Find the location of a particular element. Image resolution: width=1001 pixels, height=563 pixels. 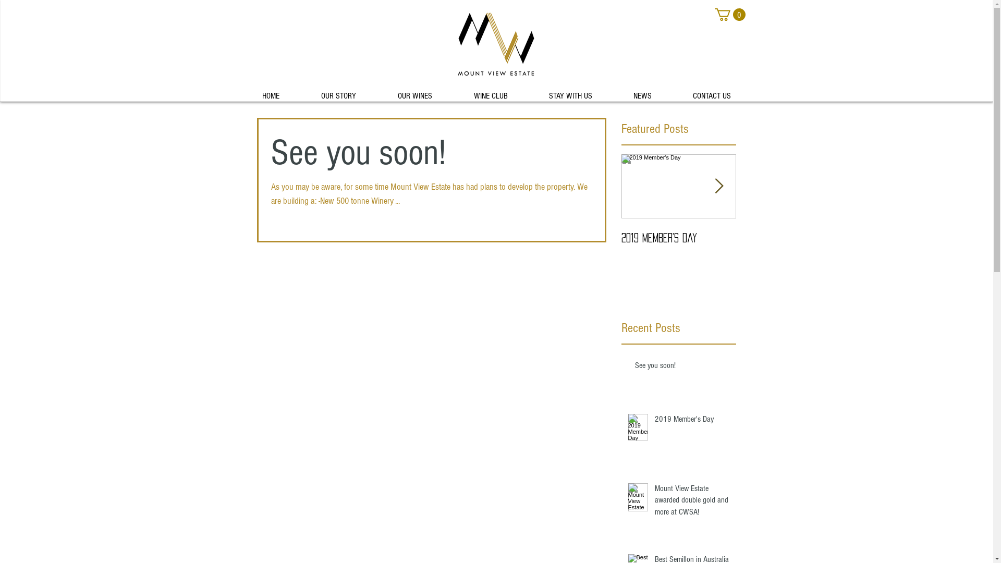

WINE CLUB is located at coordinates (490, 92).